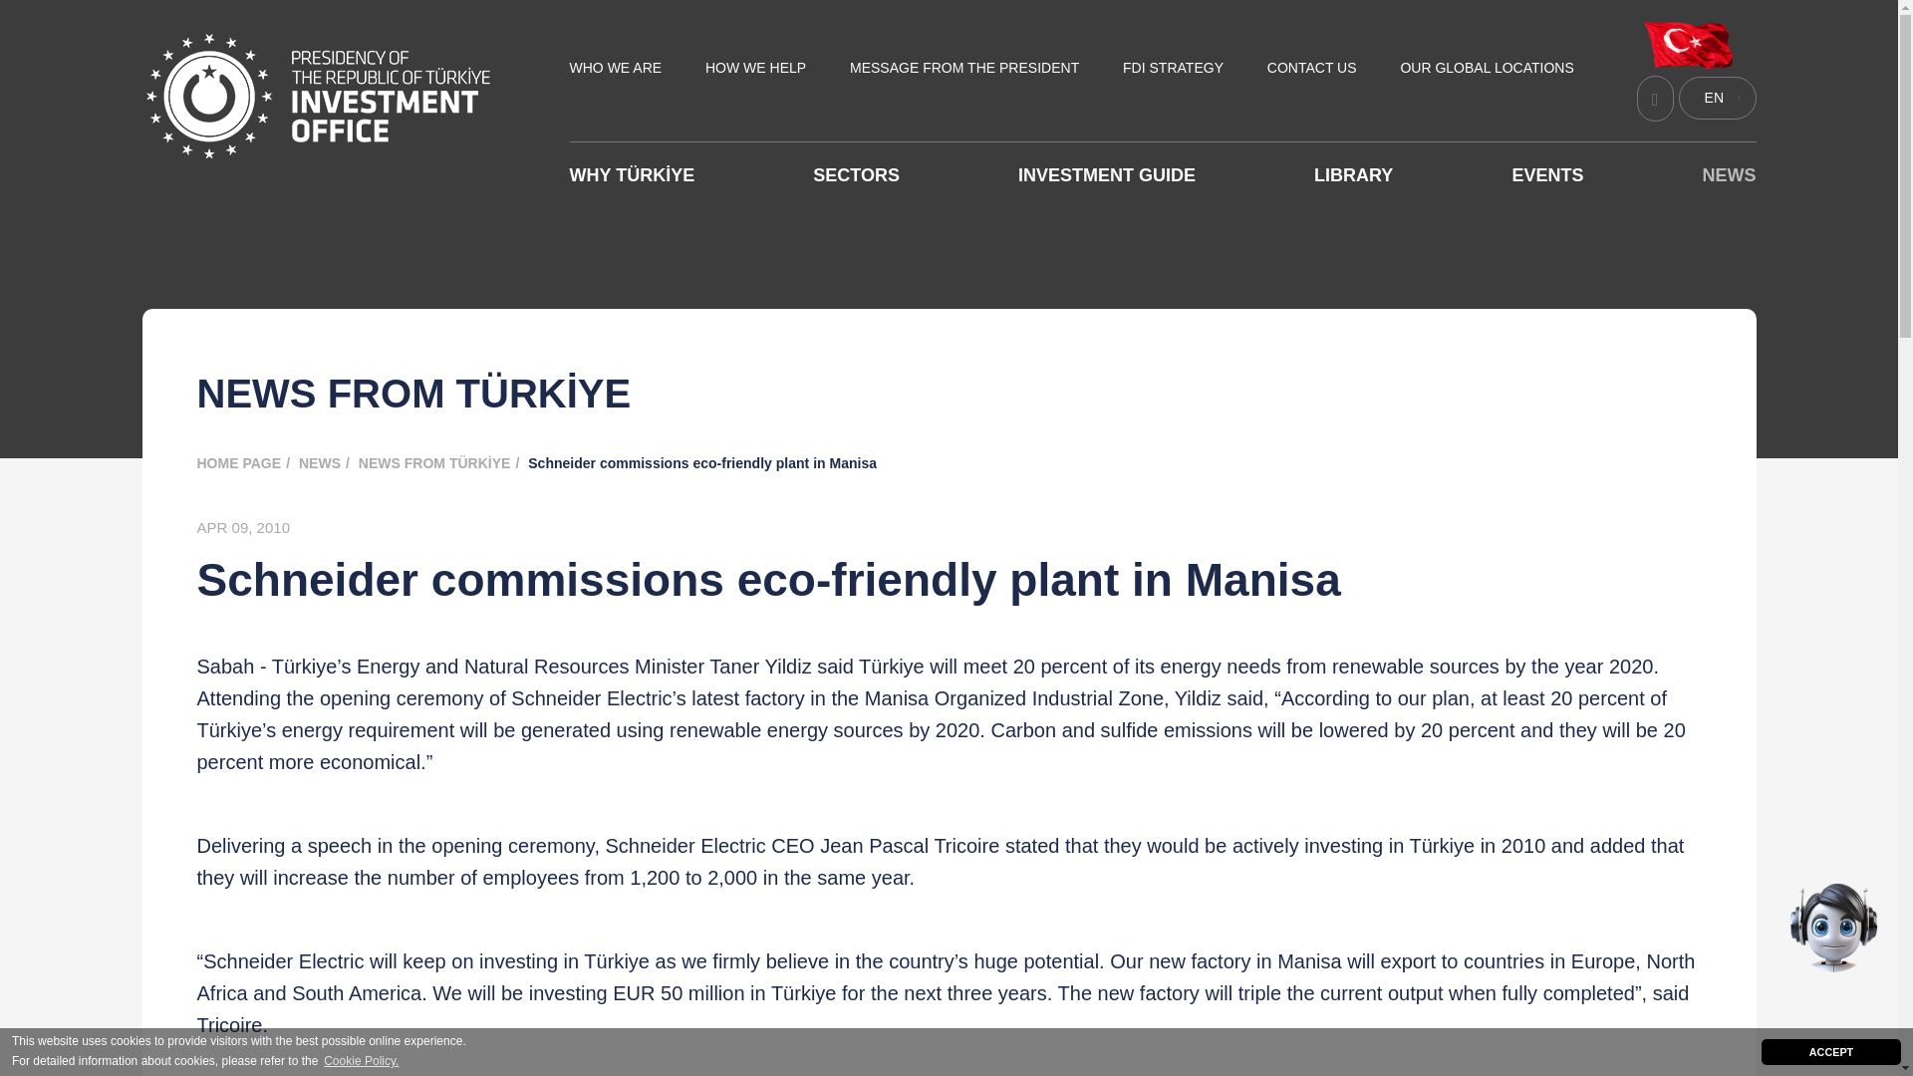 The image size is (1913, 1076). I want to click on EVENTS, so click(1546, 175).